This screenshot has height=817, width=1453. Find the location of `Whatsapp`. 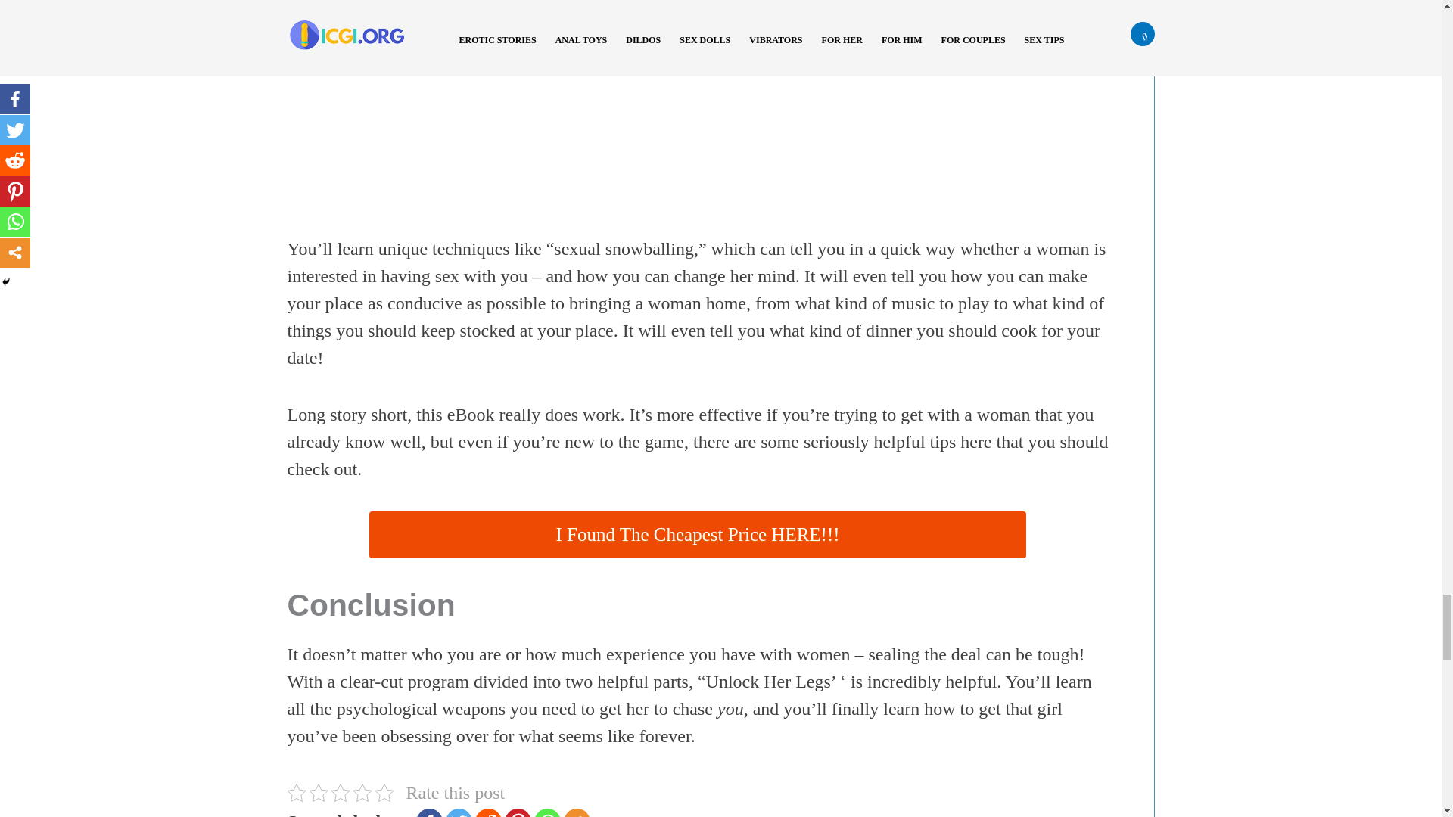

Whatsapp is located at coordinates (548, 812).